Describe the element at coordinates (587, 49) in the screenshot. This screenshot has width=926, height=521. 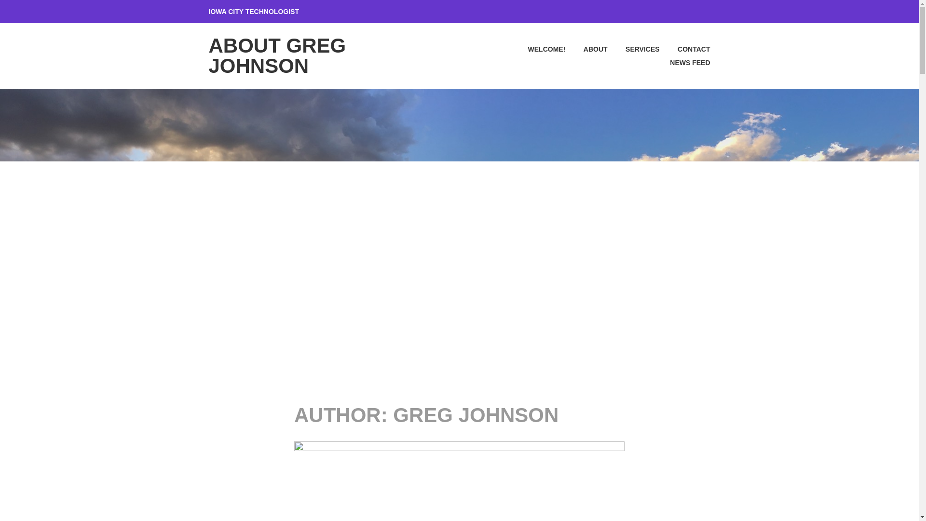
I see `ABOUT` at that location.